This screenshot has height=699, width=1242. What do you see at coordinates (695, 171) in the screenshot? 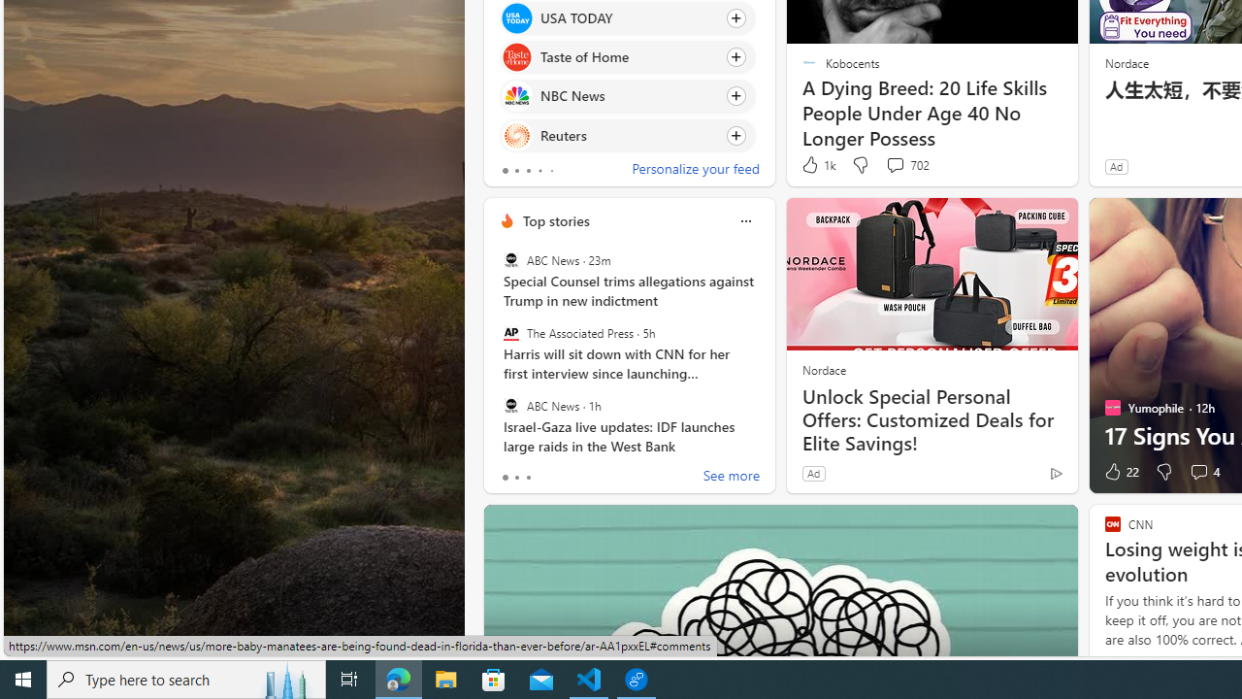
I see `Personalize your feed` at bounding box center [695, 171].